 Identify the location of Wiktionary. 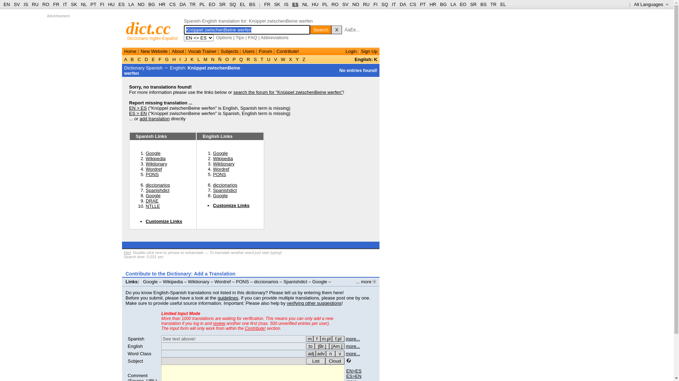
(199, 282).